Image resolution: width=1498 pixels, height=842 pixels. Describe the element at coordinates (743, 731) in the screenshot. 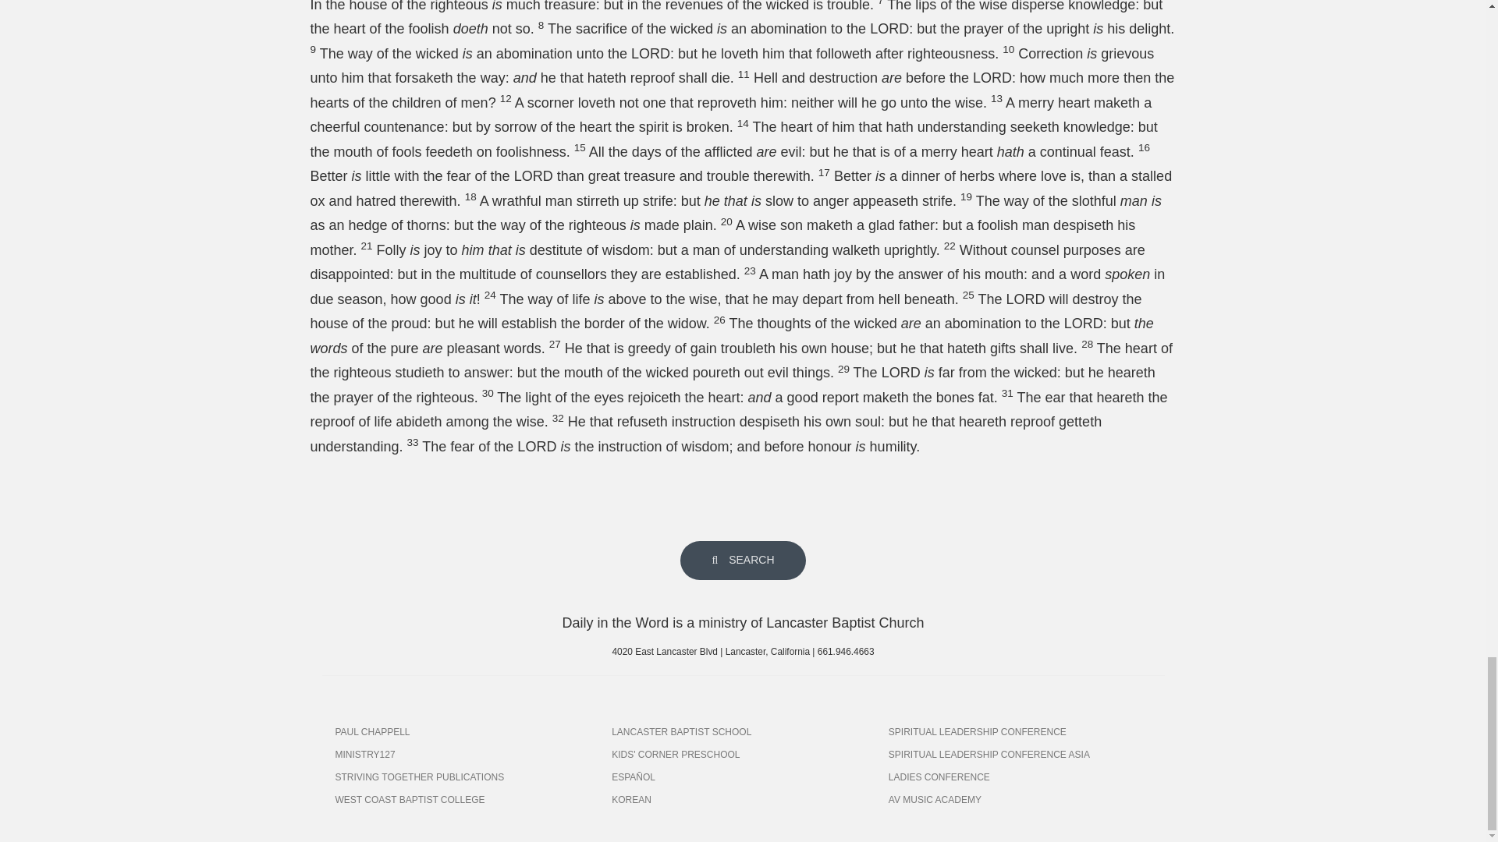

I see `LANCASTER BAPTIST SCHOOL` at that location.